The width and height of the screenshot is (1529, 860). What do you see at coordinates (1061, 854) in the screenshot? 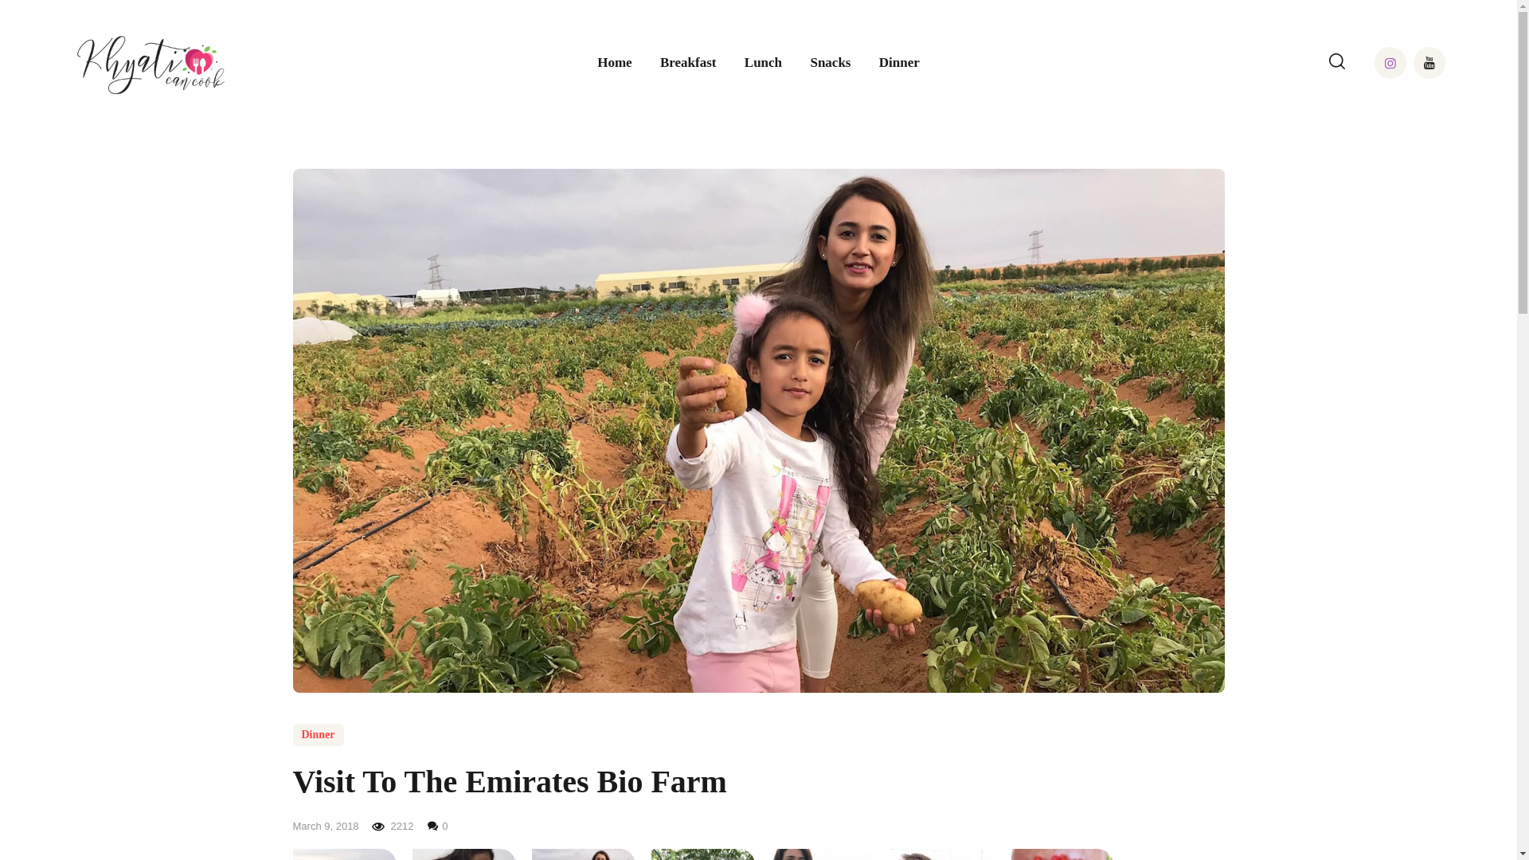
I see `Emirates Bio Farm` at bounding box center [1061, 854].